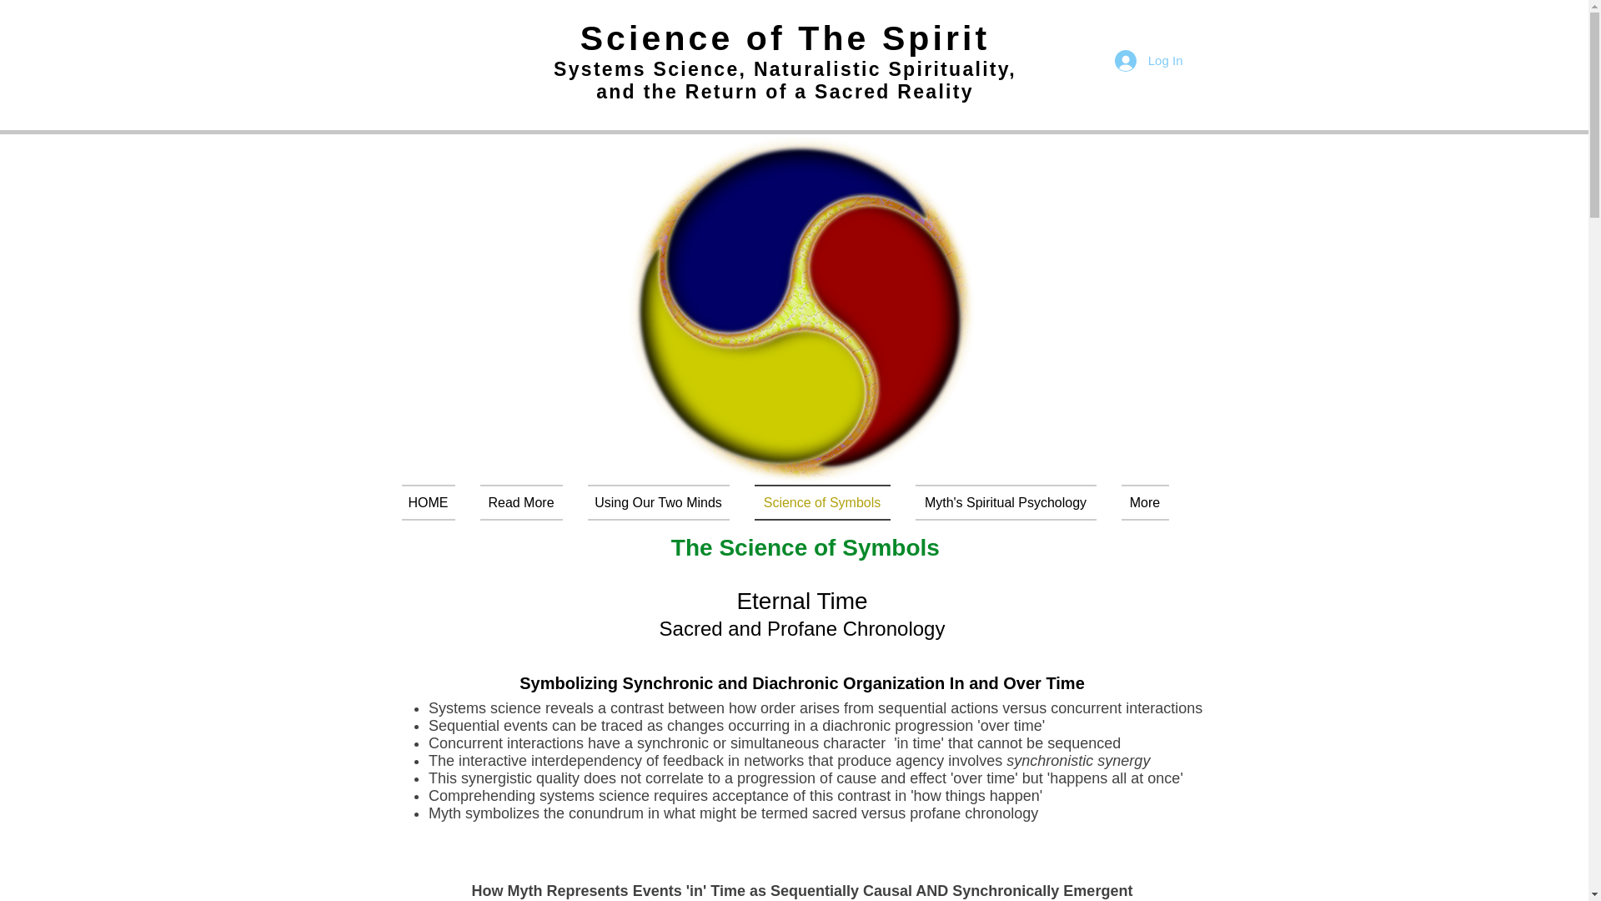 This screenshot has width=1601, height=901. I want to click on Read More, so click(520, 502).